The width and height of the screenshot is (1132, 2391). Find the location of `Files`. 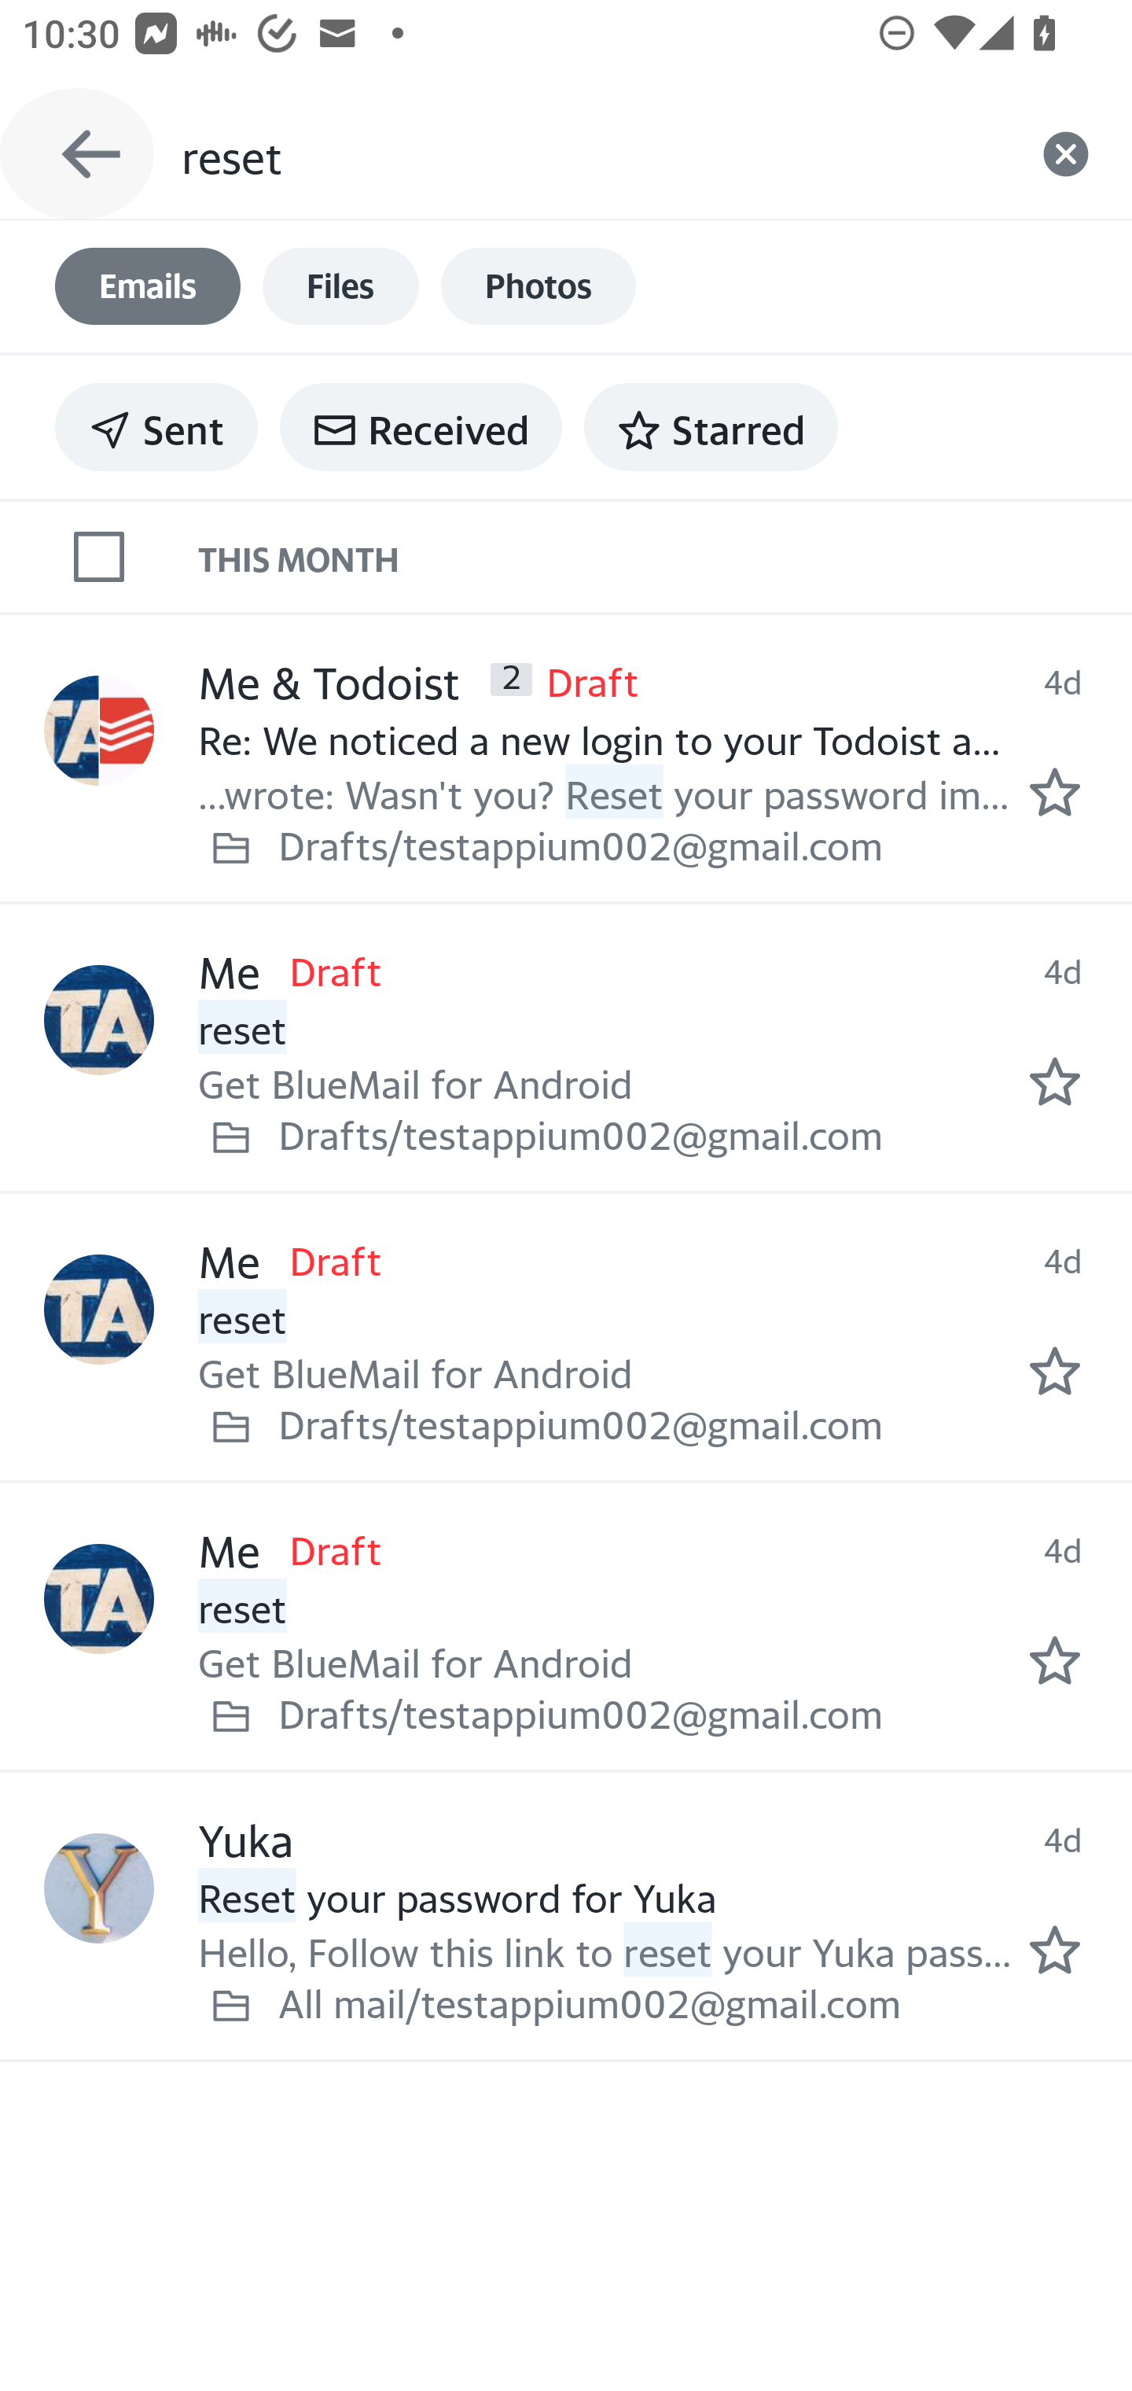

Files is located at coordinates (340, 286).